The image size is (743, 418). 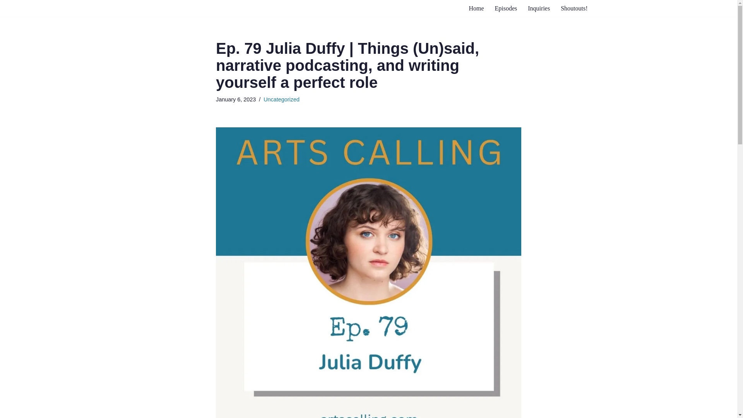 What do you see at coordinates (506, 8) in the screenshot?
I see `Episodes` at bounding box center [506, 8].